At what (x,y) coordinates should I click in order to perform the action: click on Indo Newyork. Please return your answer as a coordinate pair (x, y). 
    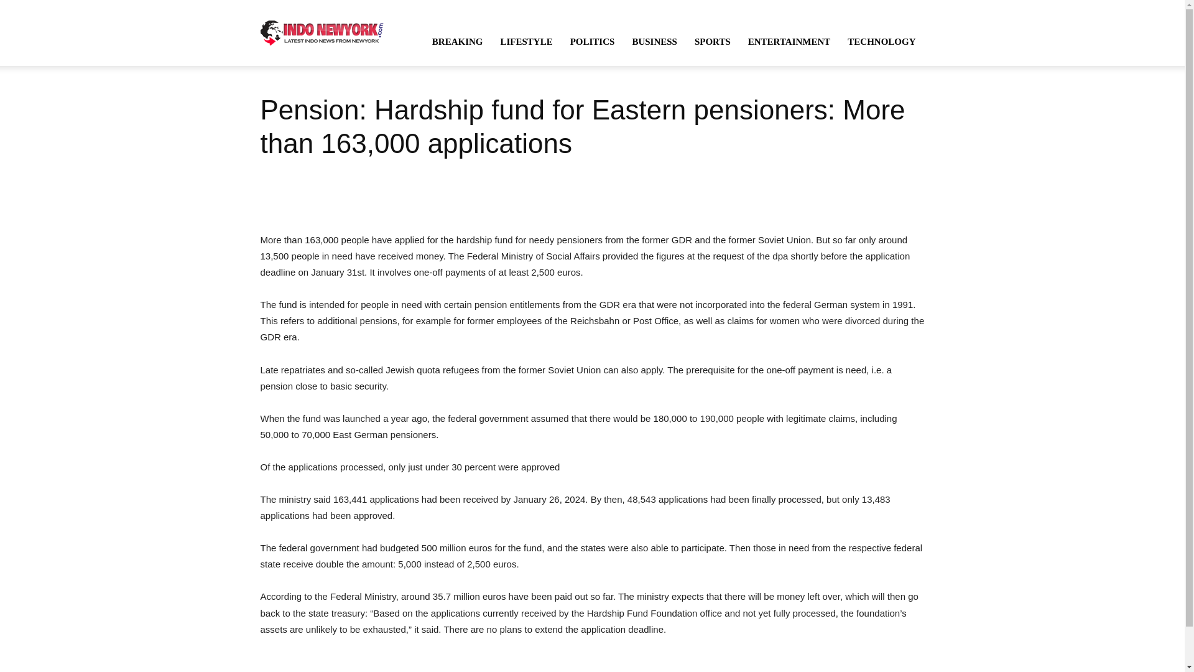
    Looking at the image, I should click on (322, 32).